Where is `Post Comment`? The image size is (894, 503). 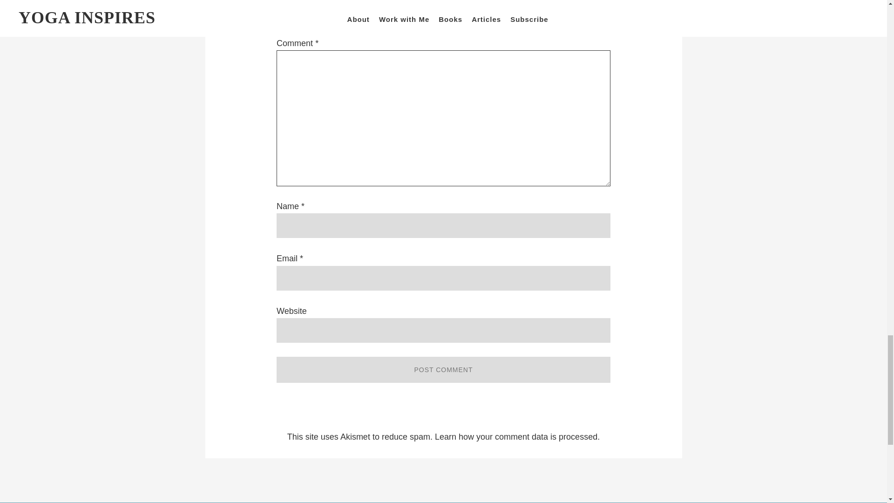
Post Comment is located at coordinates (443, 369).